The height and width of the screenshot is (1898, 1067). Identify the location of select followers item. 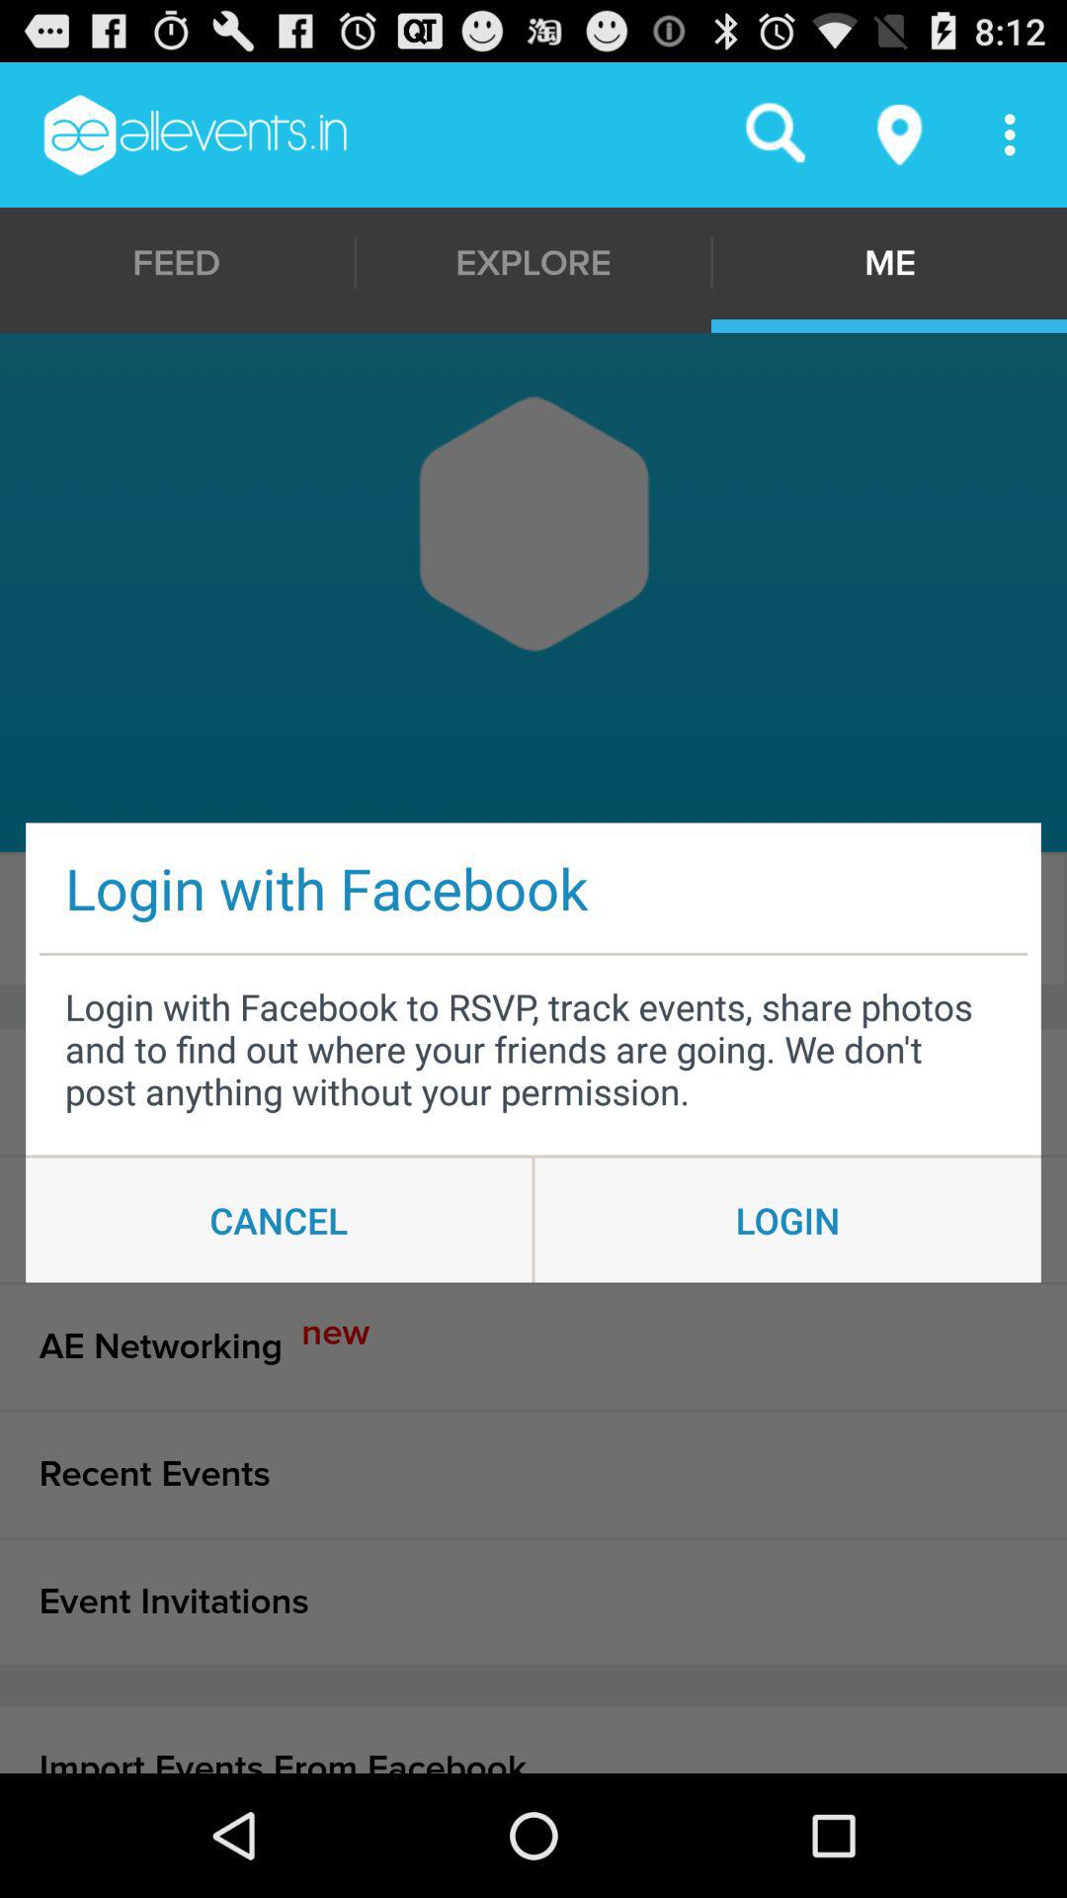
(530, 919).